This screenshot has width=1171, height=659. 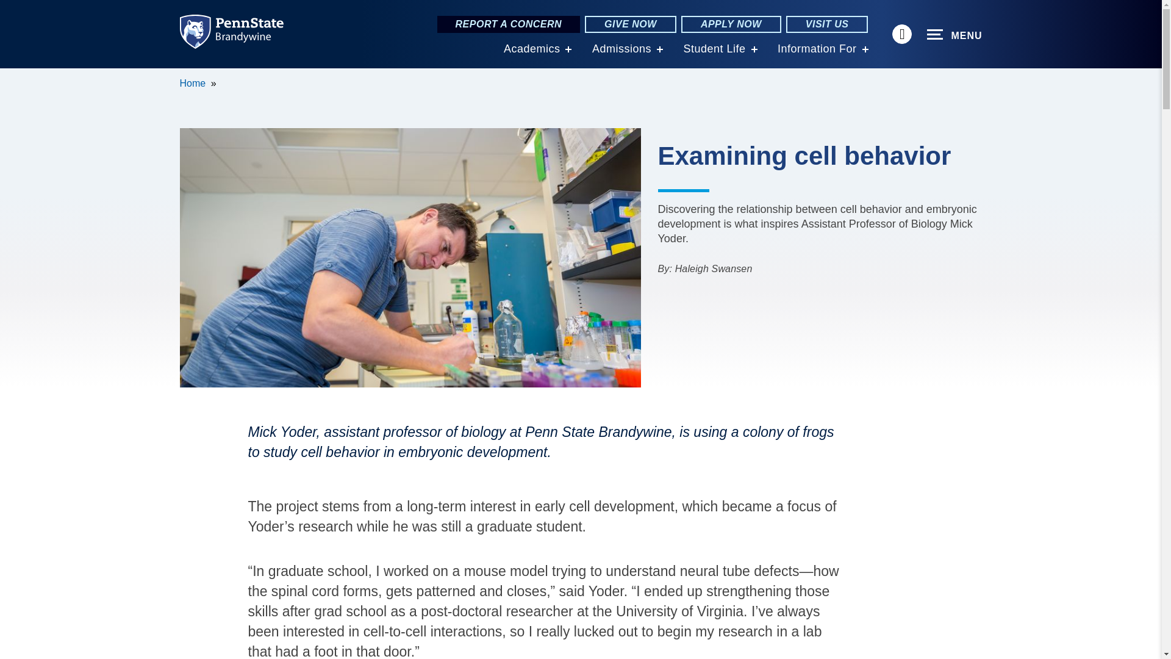 What do you see at coordinates (509, 24) in the screenshot?
I see `REPORT A CONCERN` at bounding box center [509, 24].